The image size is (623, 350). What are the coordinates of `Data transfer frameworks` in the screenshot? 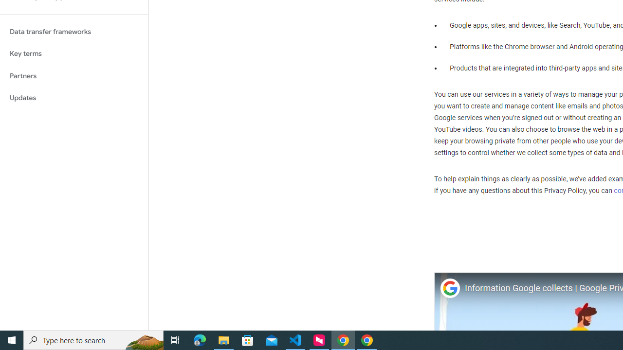 It's located at (74, 32).